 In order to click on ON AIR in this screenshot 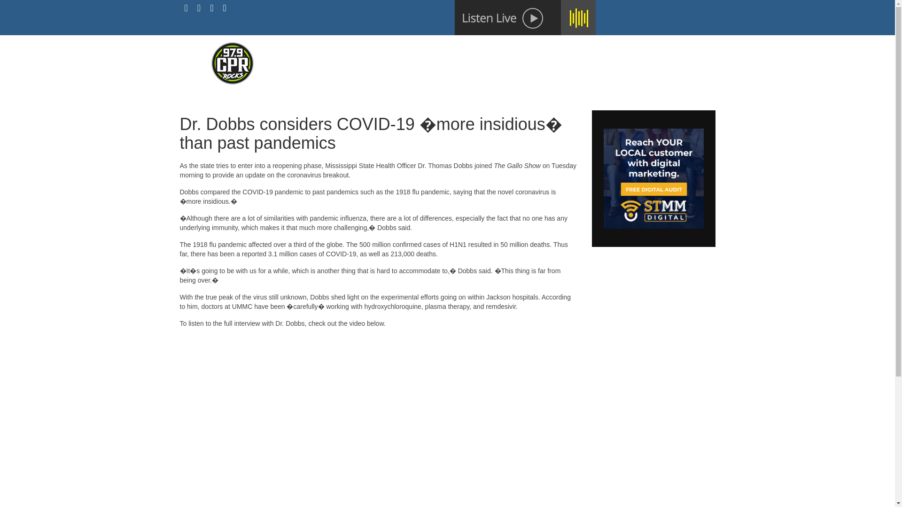, I will do `click(416, 49)`.